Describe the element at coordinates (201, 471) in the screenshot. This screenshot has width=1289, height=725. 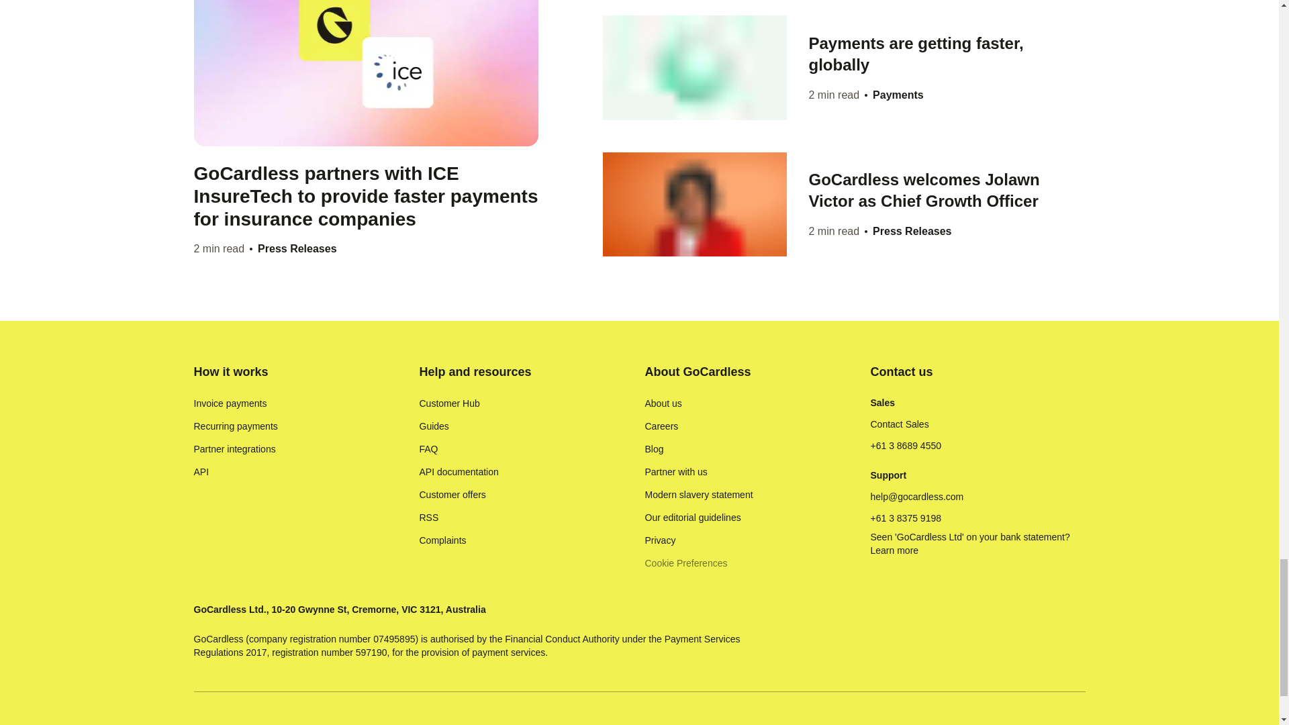
I see `API` at that location.